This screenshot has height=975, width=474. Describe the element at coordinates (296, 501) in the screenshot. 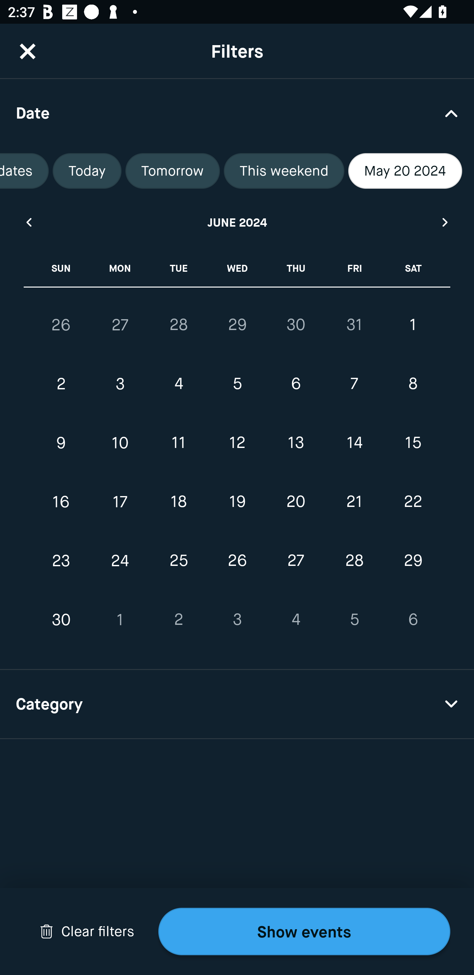

I see `20` at that location.